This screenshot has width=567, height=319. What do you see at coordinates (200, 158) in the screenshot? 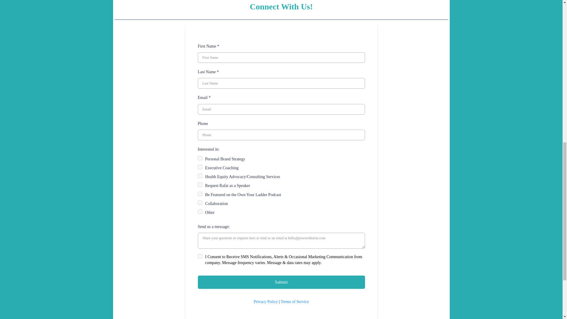
I see `Personal Brand Strategy` at bounding box center [200, 158].